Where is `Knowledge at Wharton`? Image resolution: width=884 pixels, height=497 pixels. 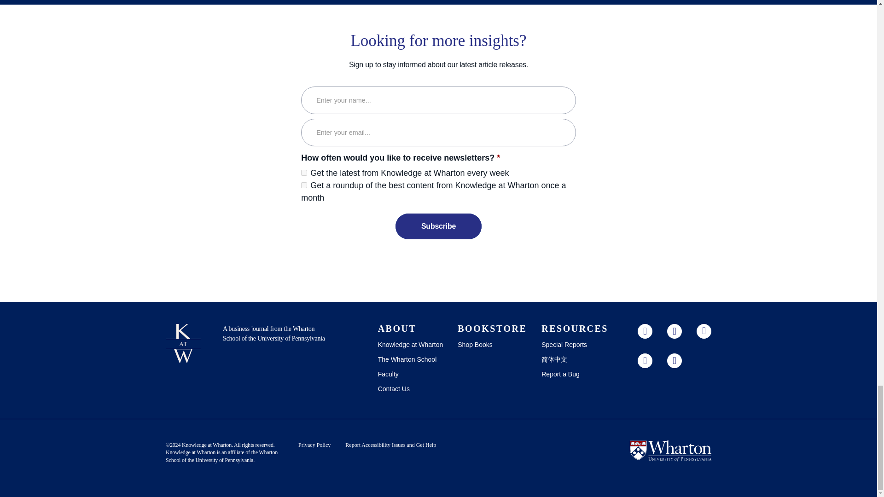
Knowledge at Wharton is located at coordinates (191, 452).